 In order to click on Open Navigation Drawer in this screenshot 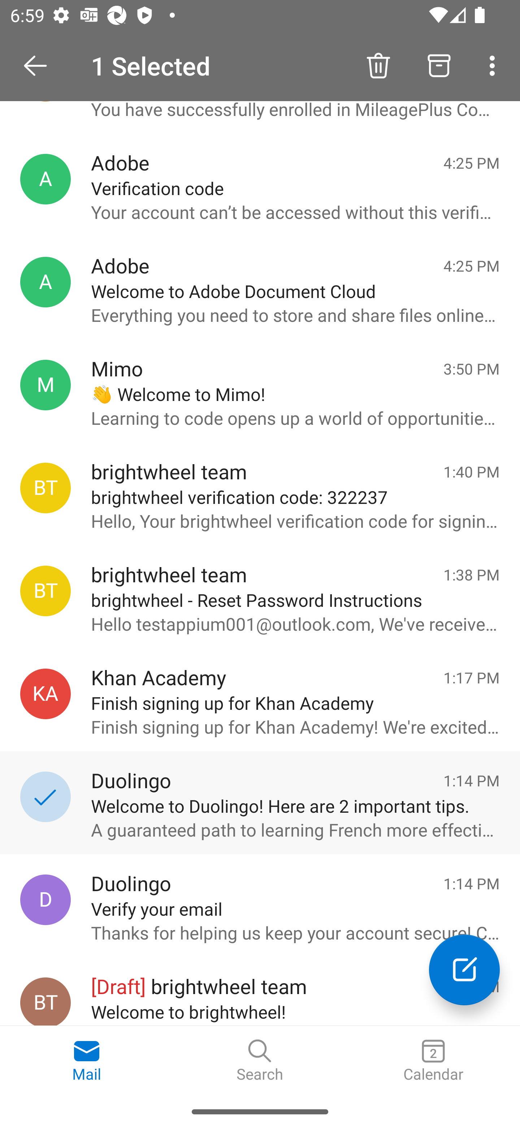, I will do `click(40, 66)`.